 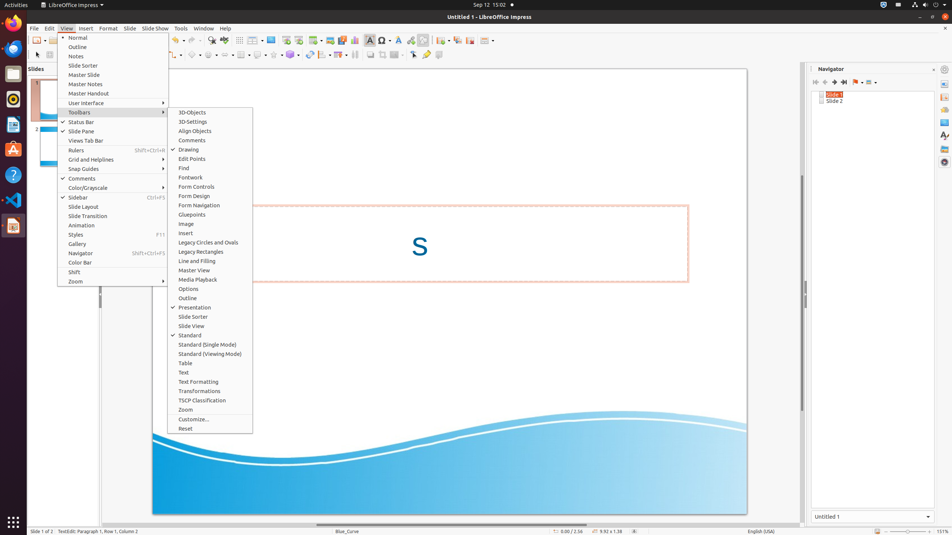 What do you see at coordinates (113, 47) in the screenshot?
I see `Outline` at bounding box center [113, 47].